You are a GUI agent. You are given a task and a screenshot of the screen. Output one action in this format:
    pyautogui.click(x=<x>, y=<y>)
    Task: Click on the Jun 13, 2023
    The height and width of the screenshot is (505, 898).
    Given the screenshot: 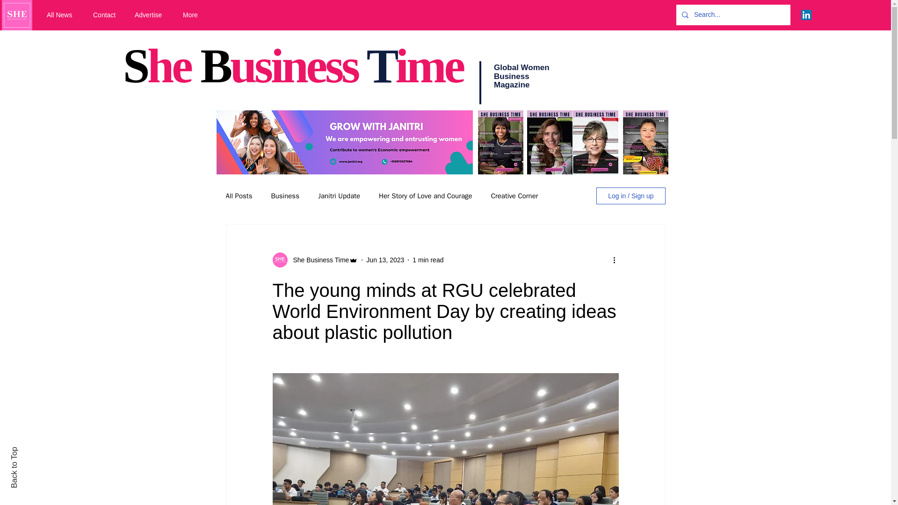 What is the action you would take?
    pyautogui.click(x=385, y=260)
    